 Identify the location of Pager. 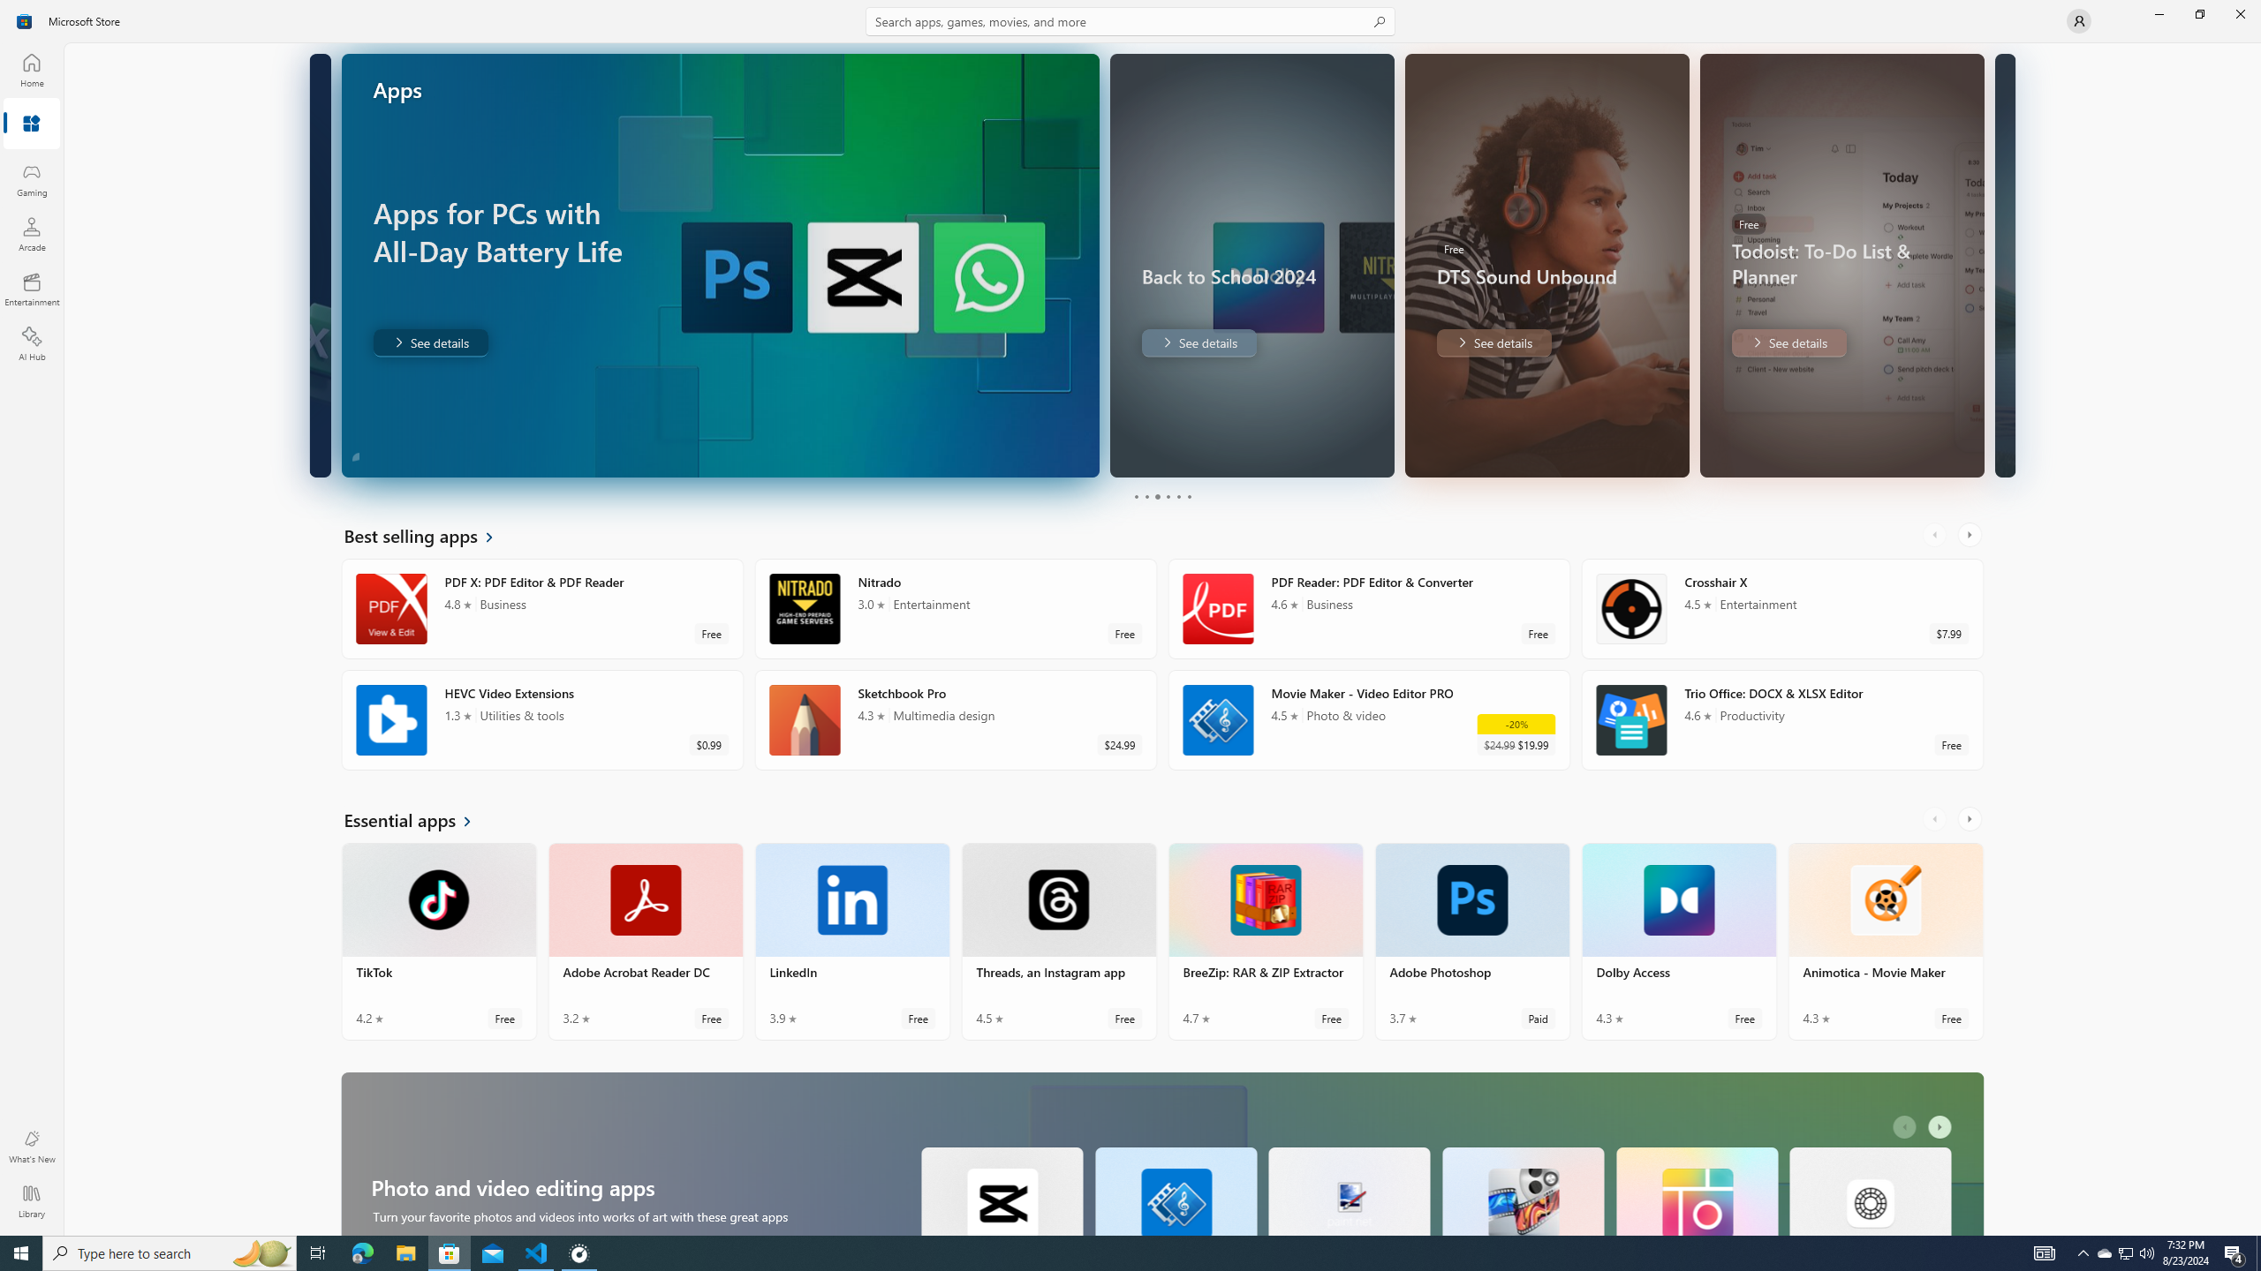
(1162, 496).